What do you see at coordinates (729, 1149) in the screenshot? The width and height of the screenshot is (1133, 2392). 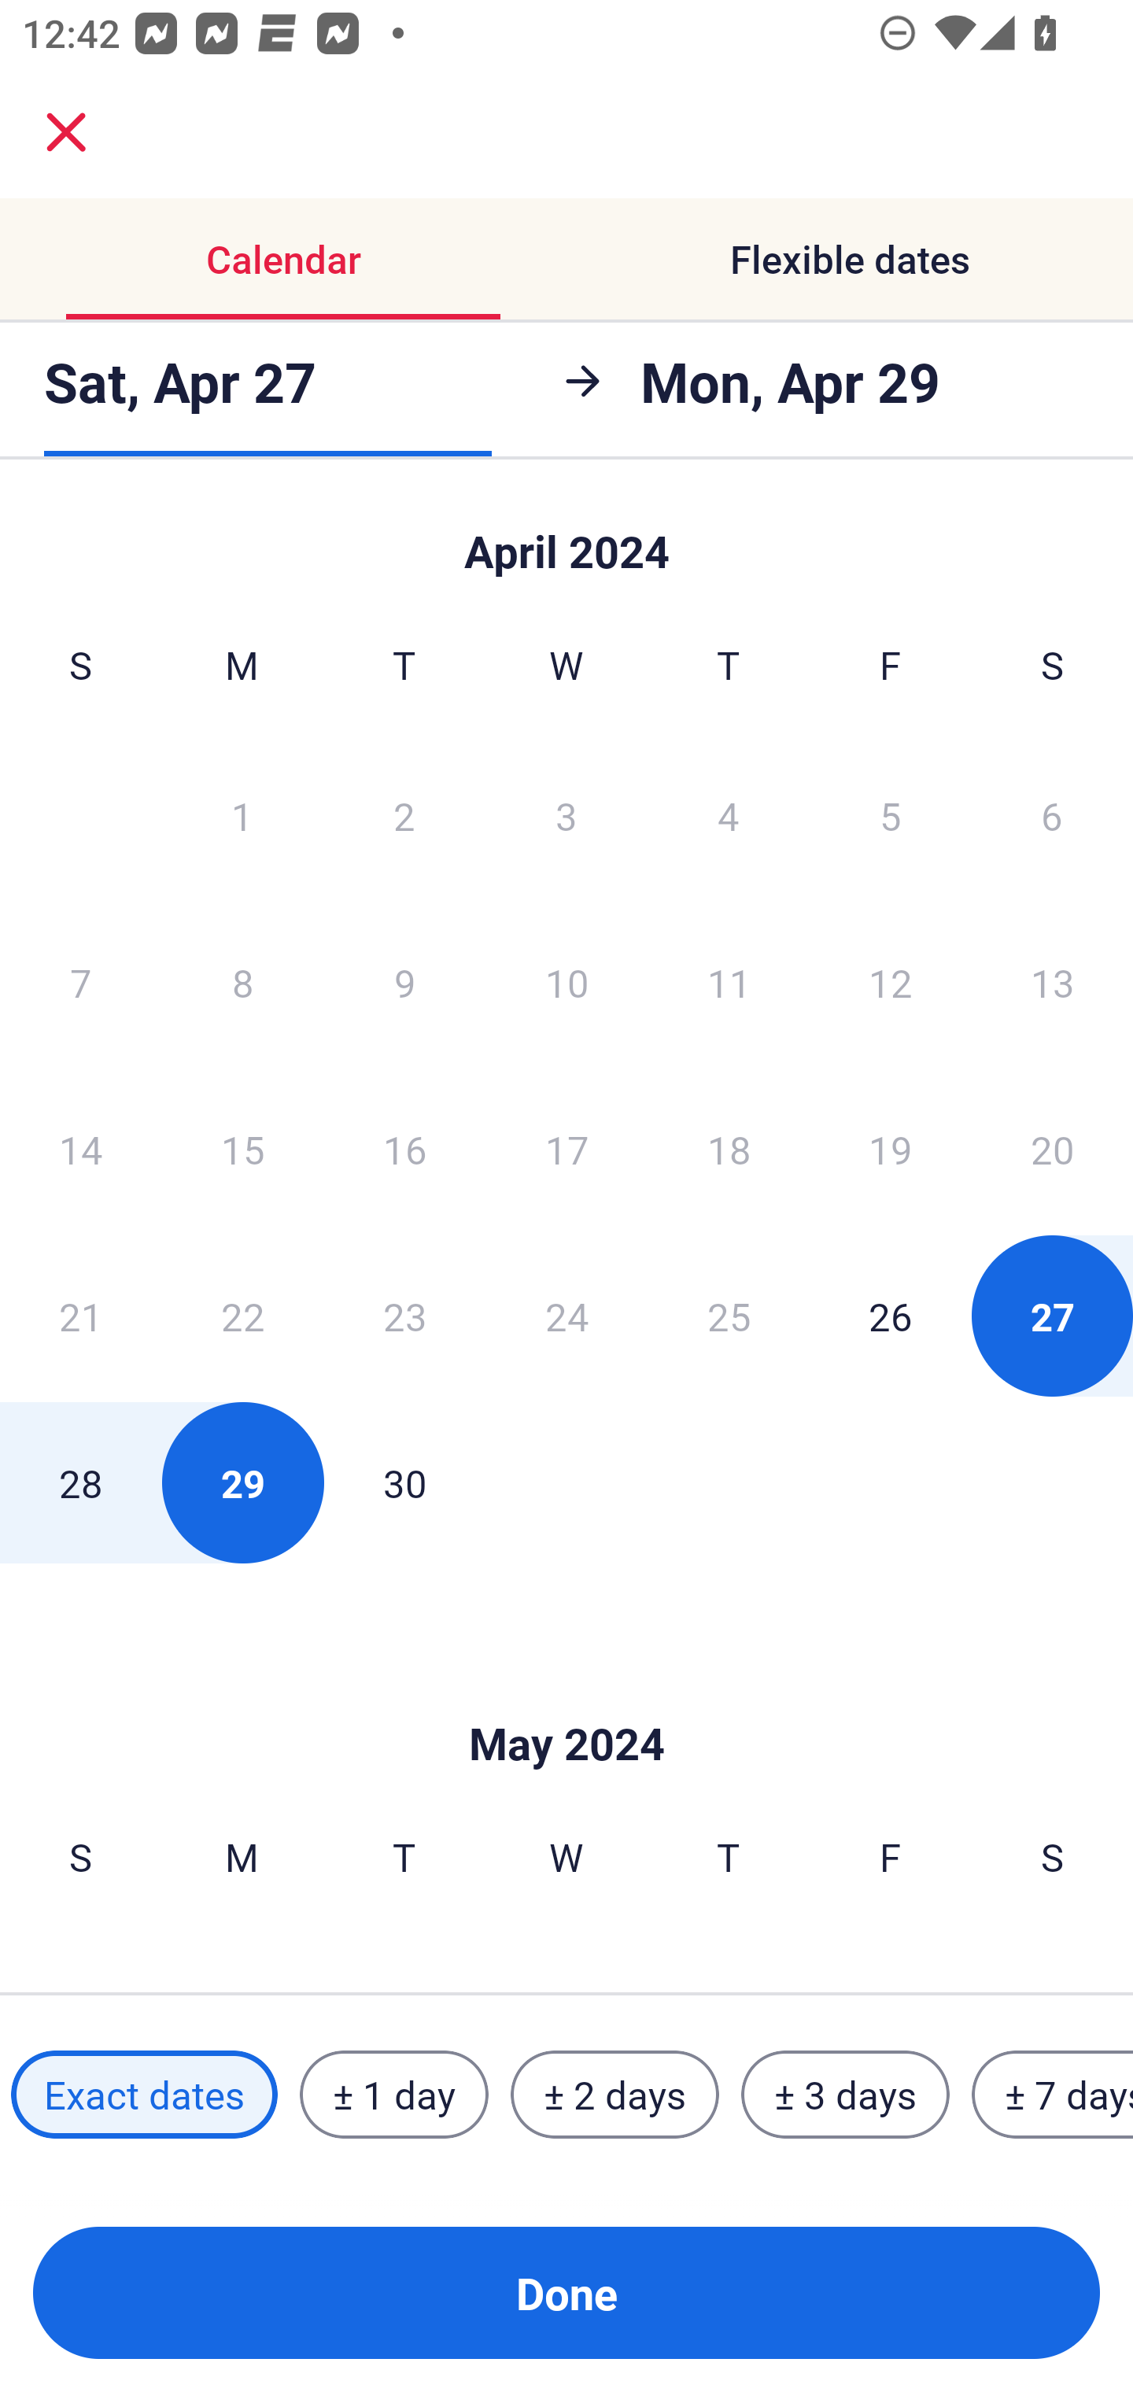 I see `18 Thursday, April 18, 2024` at bounding box center [729, 1149].